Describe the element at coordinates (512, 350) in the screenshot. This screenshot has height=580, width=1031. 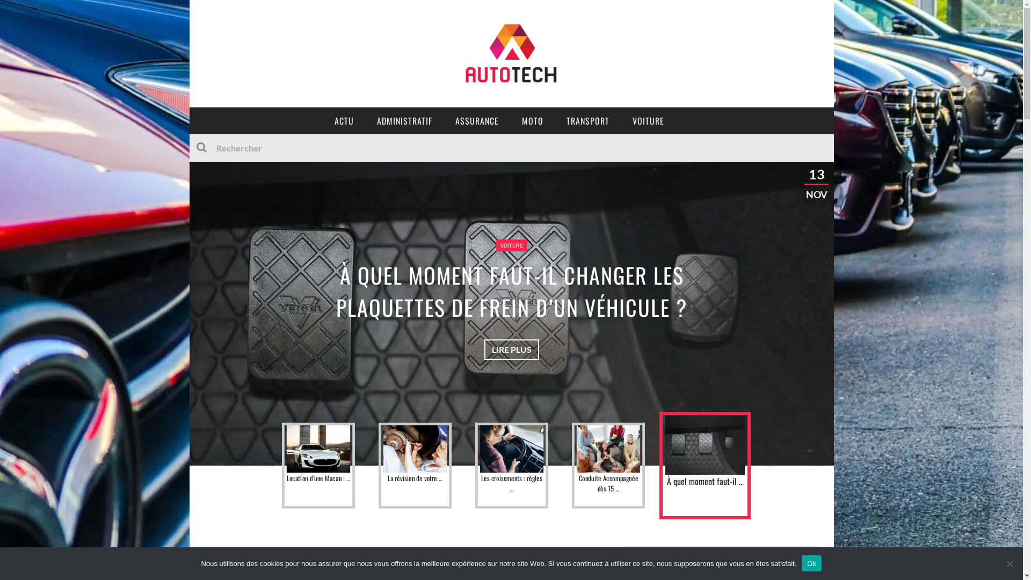
I see `LIRE PLUS` at that location.